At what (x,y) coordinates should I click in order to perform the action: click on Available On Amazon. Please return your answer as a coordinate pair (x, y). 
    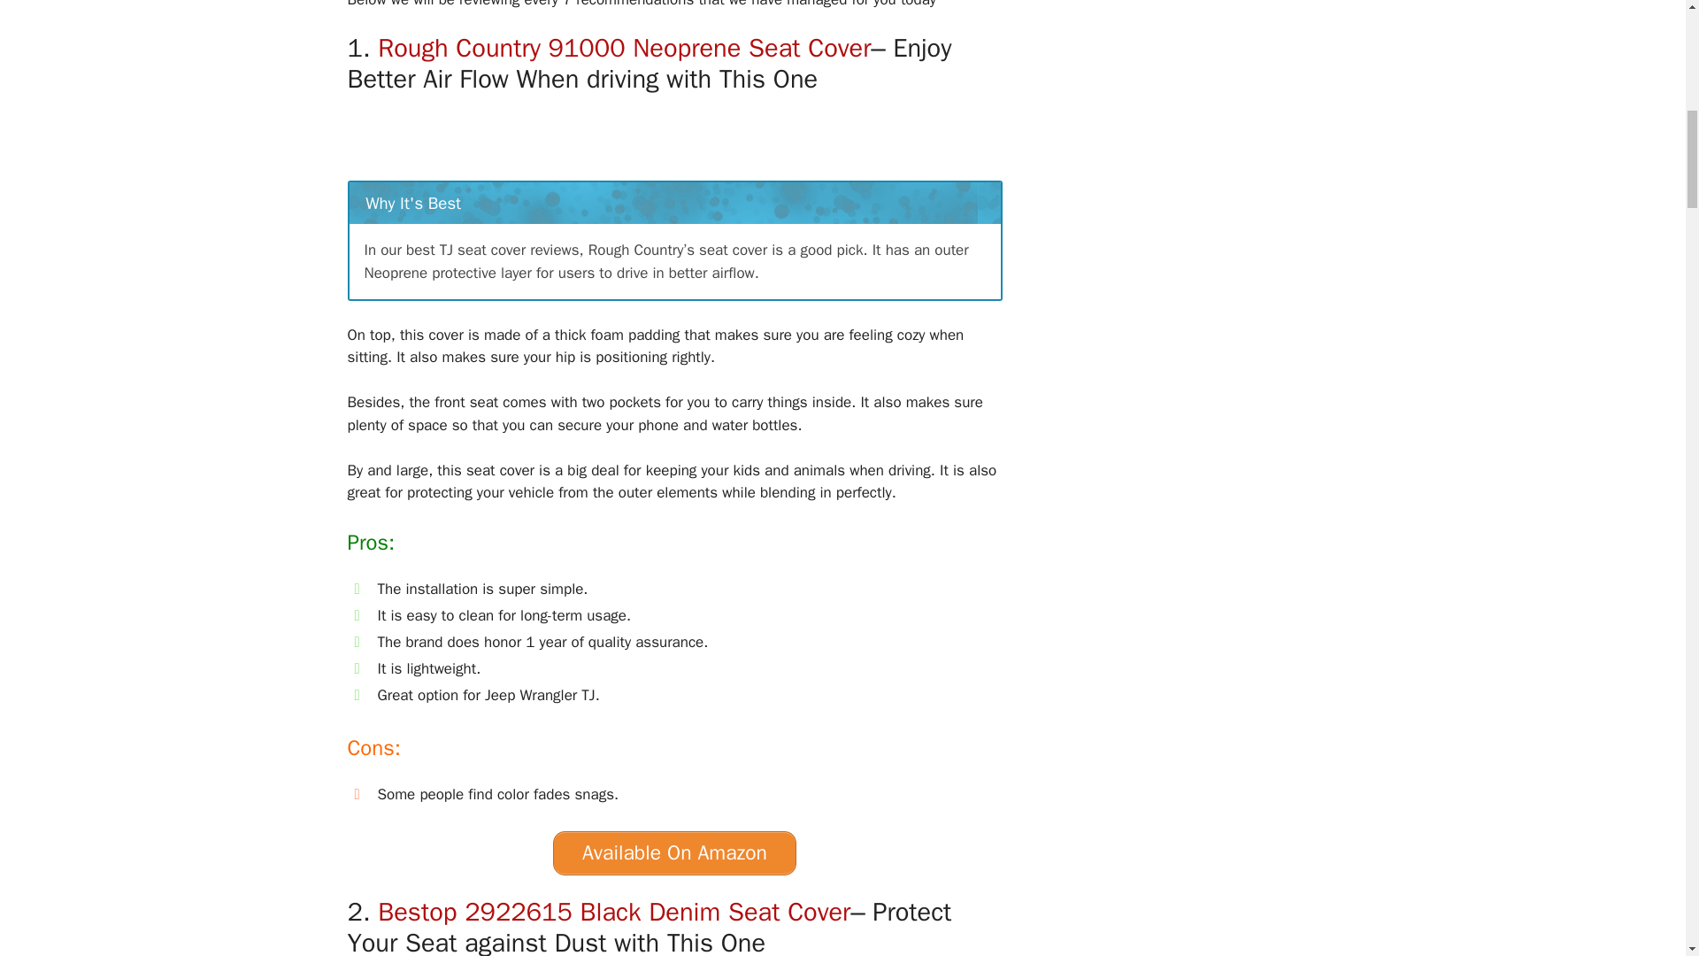
    Looking at the image, I should click on (674, 853).